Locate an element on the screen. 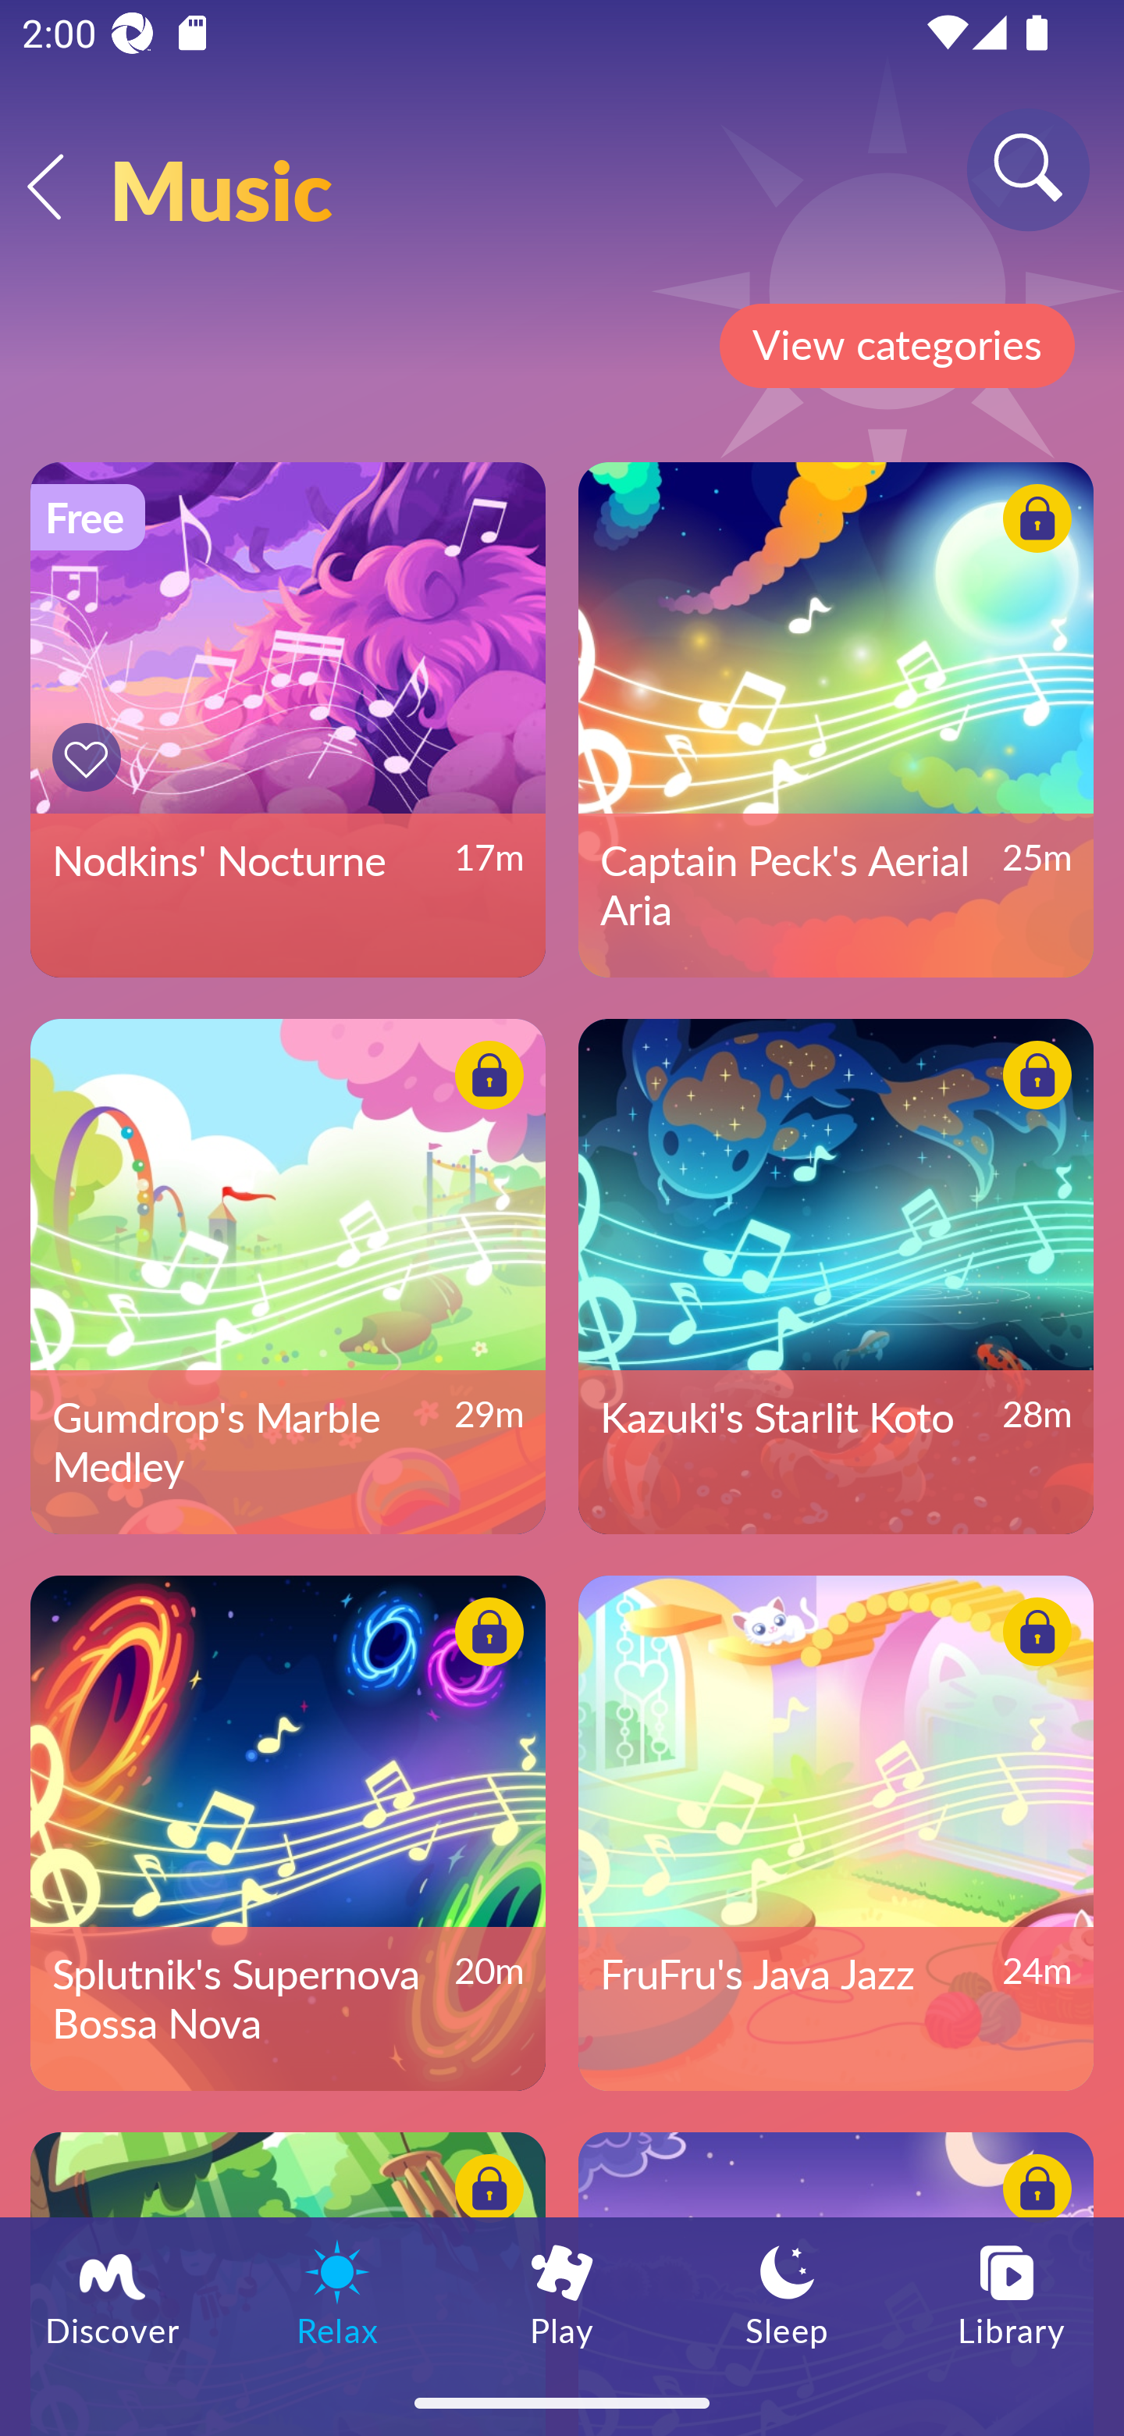 Image resolution: width=1124 pixels, height=2436 pixels. Button is located at coordinates (484, 1636).